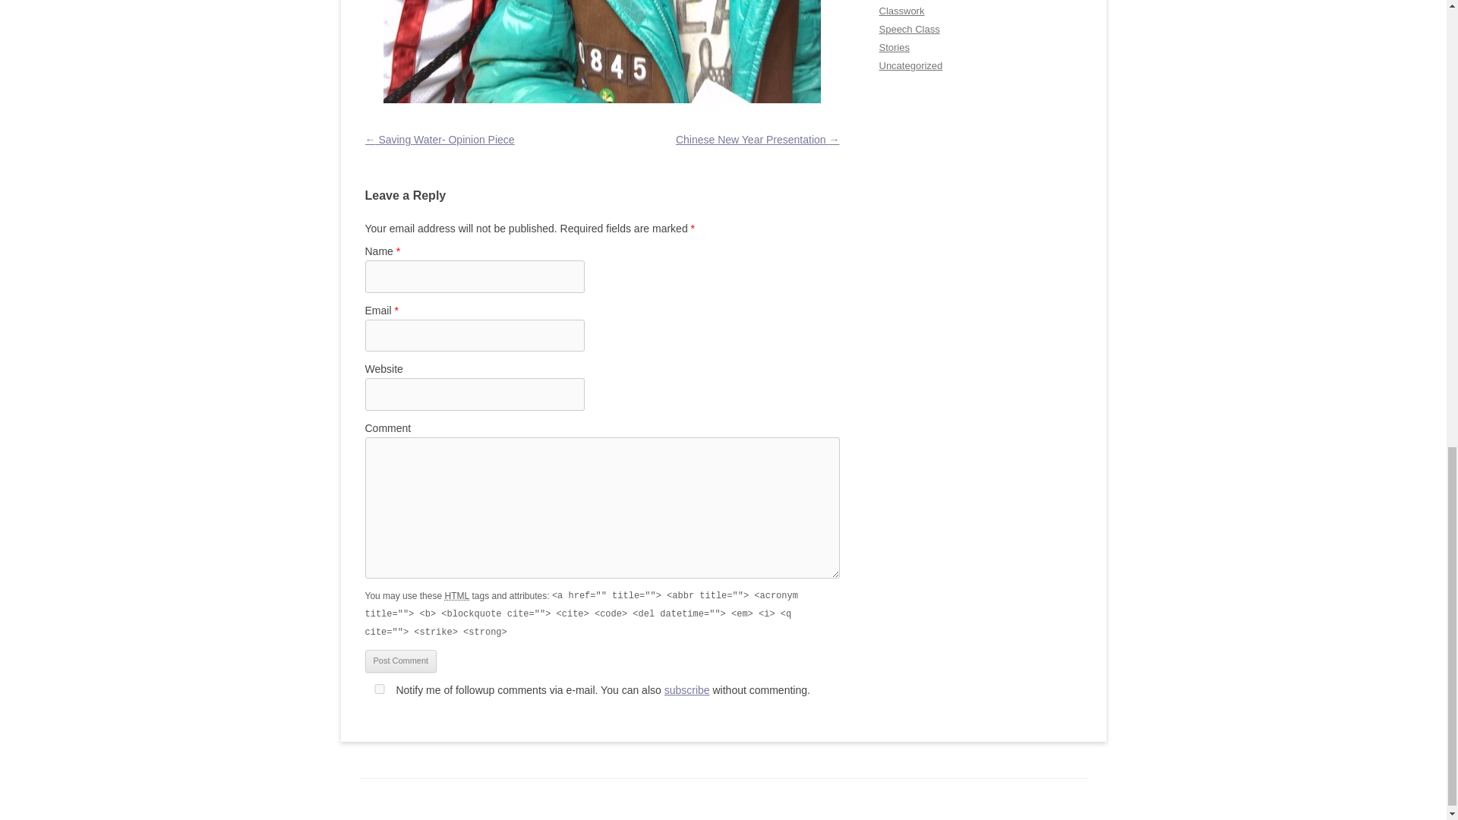 The image size is (1458, 820). What do you see at coordinates (457, 595) in the screenshot?
I see `HyperText Markup Language` at bounding box center [457, 595].